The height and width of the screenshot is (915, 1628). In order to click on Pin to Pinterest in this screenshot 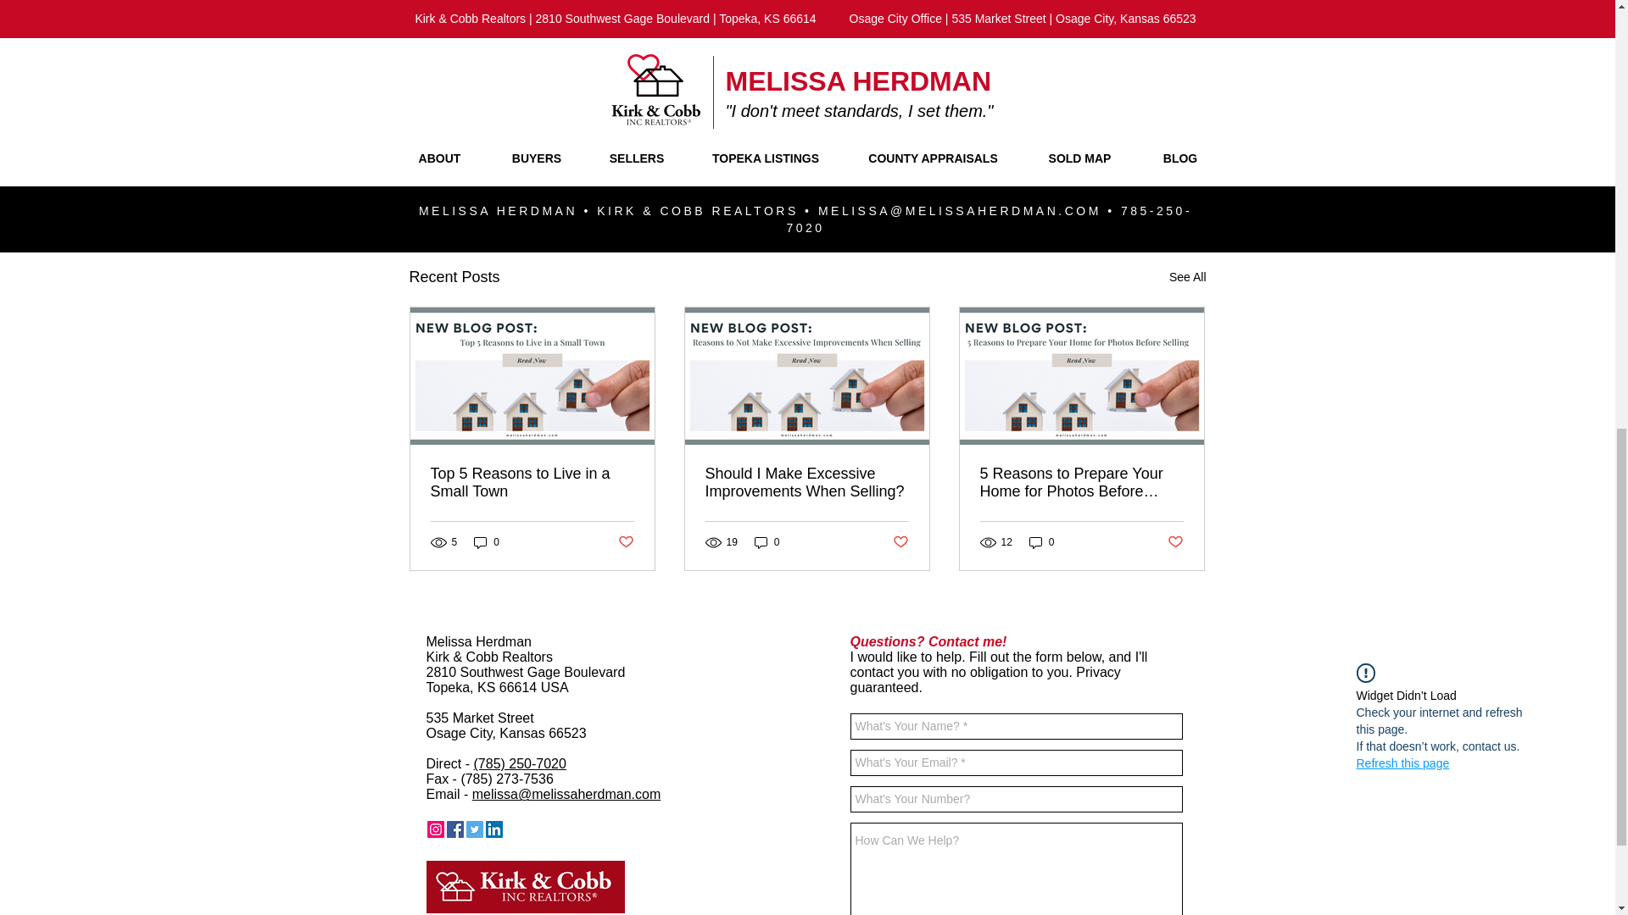, I will do `click(527, 829)`.